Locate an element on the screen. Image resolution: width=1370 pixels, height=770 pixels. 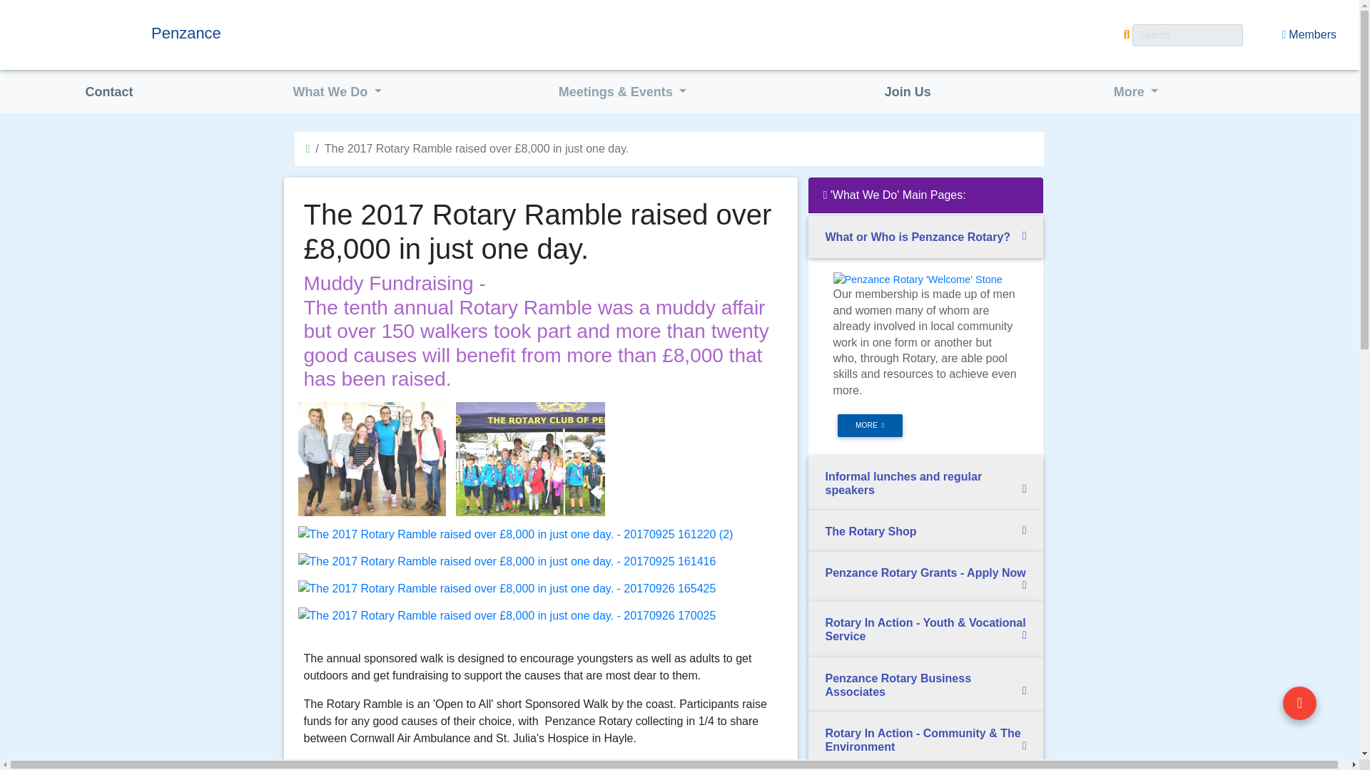
What We Do is located at coordinates (338, 93).